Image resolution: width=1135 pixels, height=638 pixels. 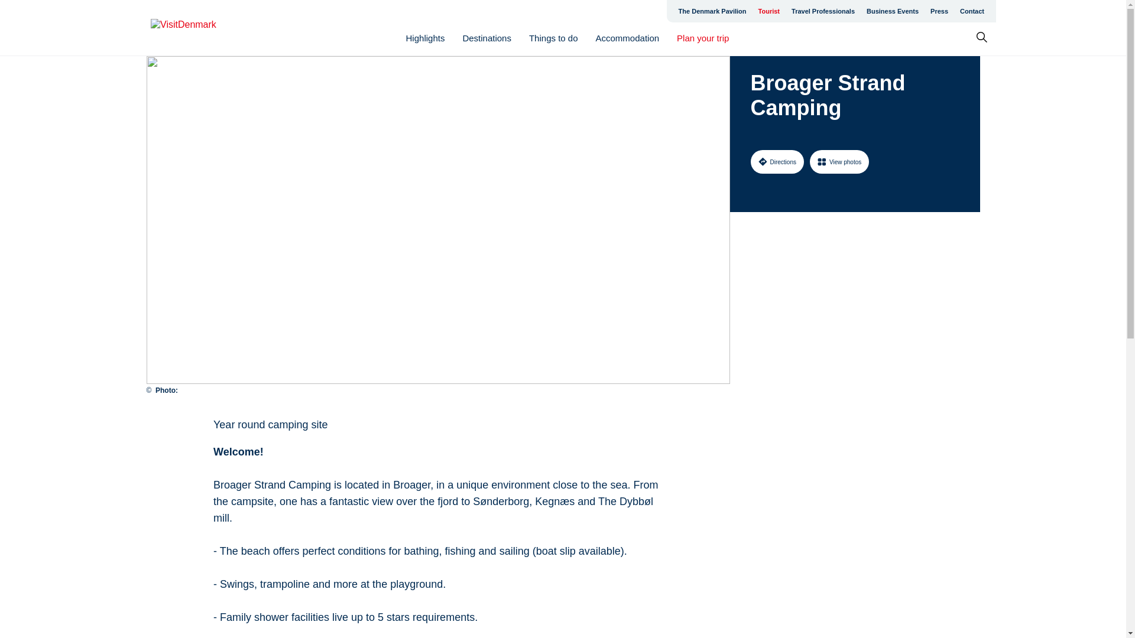 What do you see at coordinates (893, 11) in the screenshot?
I see `Business Events` at bounding box center [893, 11].